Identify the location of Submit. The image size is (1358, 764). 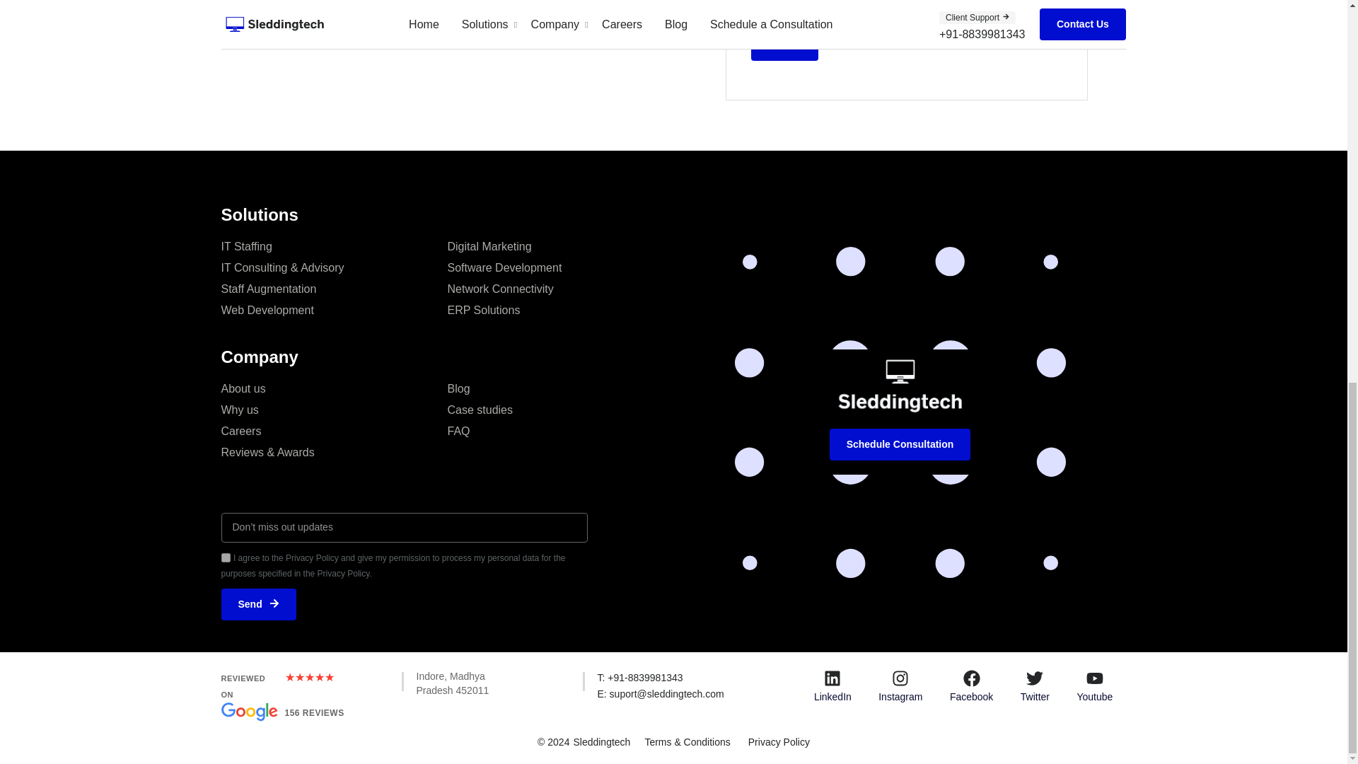
(784, 45).